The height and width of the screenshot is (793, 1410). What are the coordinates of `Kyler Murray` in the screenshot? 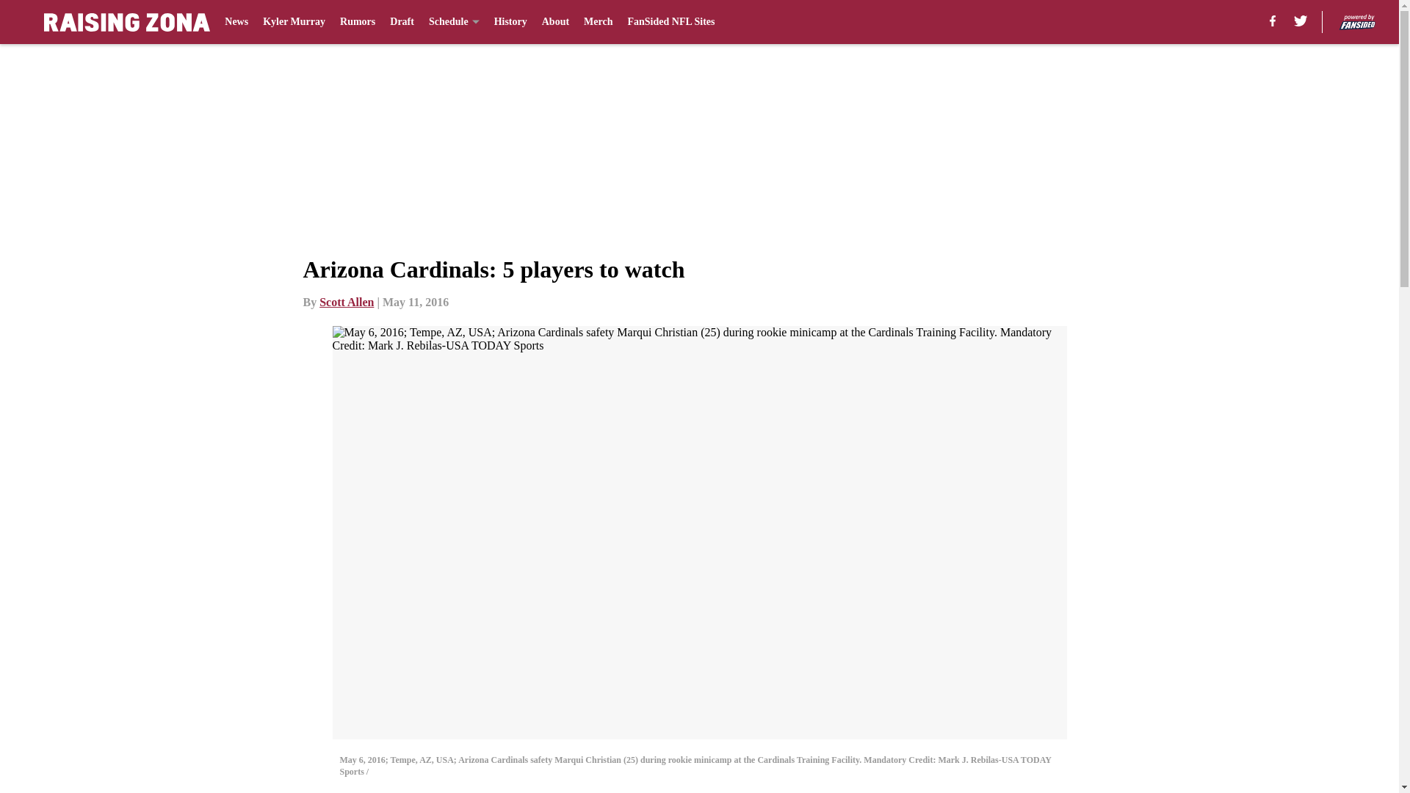 It's located at (294, 22).